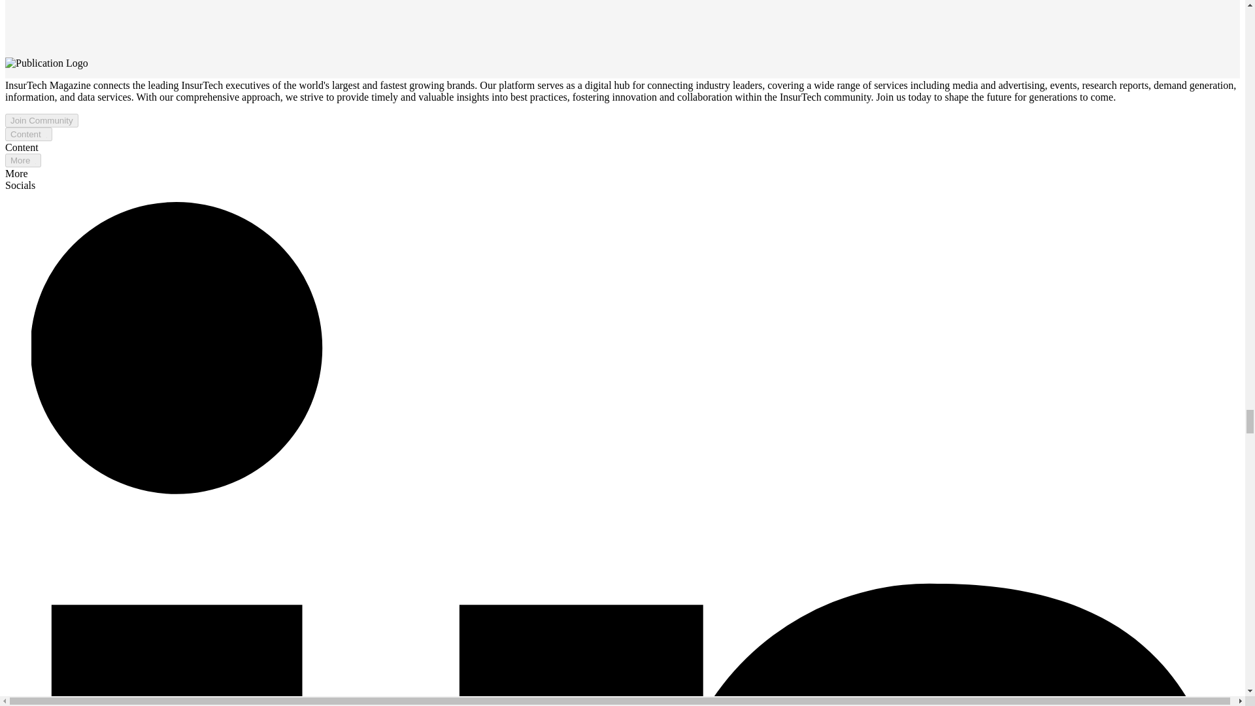 The height and width of the screenshot is (706, 1255). What do you see at coordinates (41, 120) in the screenshot?
I see `Join Community` at bounding box center [41, 120].